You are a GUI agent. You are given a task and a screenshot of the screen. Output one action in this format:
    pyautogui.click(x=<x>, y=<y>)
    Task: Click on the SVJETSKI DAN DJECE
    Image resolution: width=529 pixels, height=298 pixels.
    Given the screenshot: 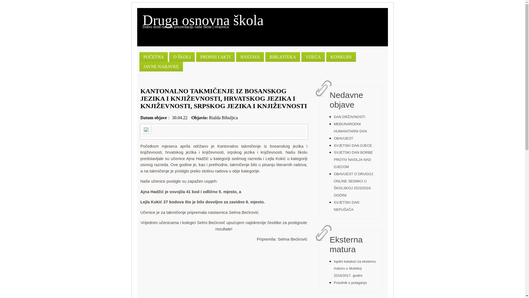 What is the action you would take?
    pyautogui.click(x=353, y=146)
    